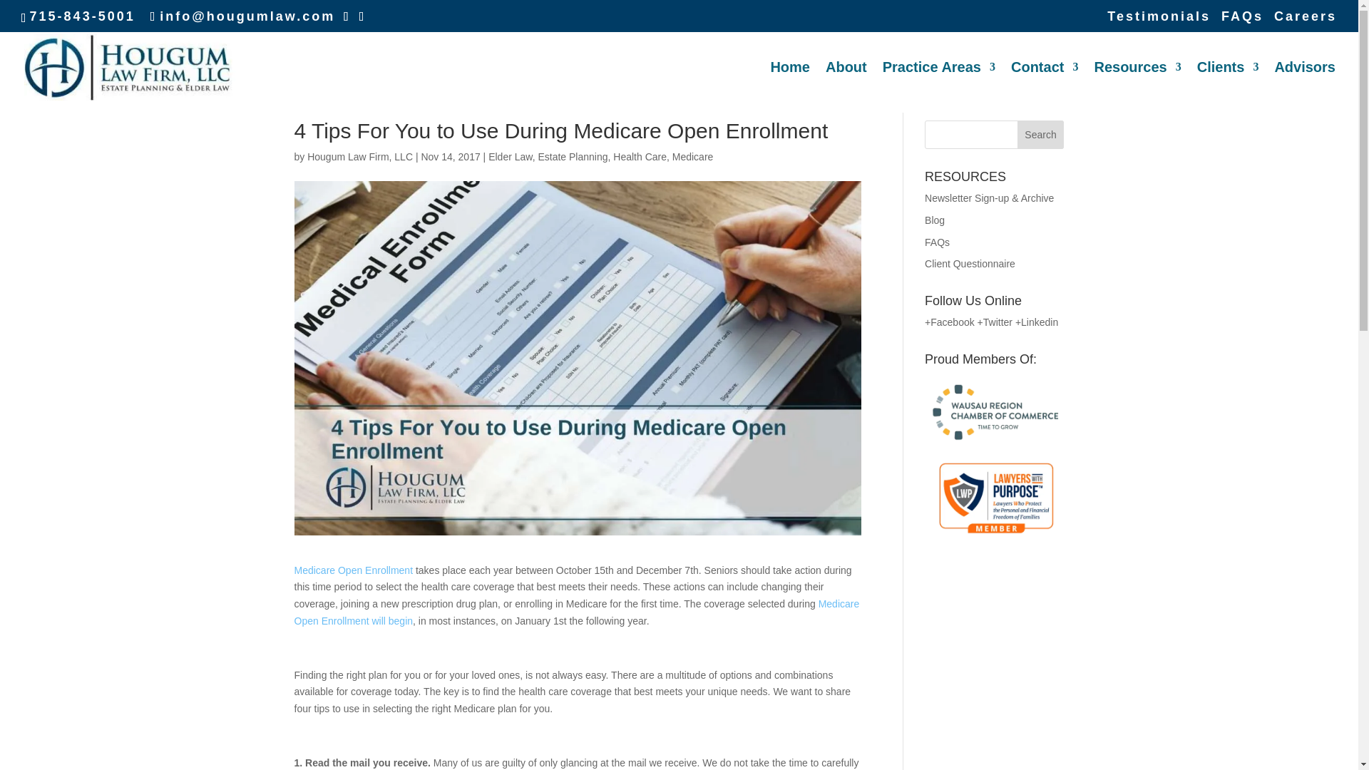  Describe the element at coordinates (511, 156) in the screenshot. I see `Elder Law` at that location.